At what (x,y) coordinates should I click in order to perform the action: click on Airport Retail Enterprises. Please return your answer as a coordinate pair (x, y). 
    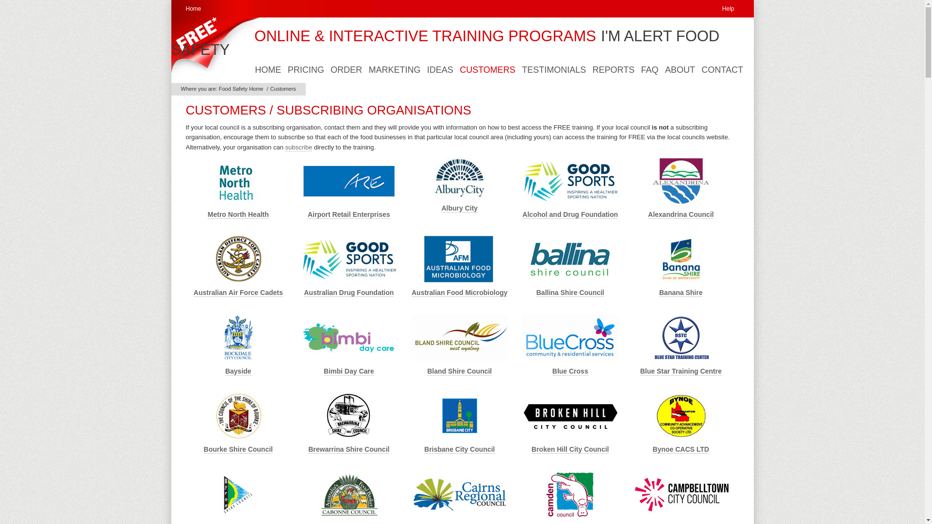
    Looking at the image, I should click on (349, 214).